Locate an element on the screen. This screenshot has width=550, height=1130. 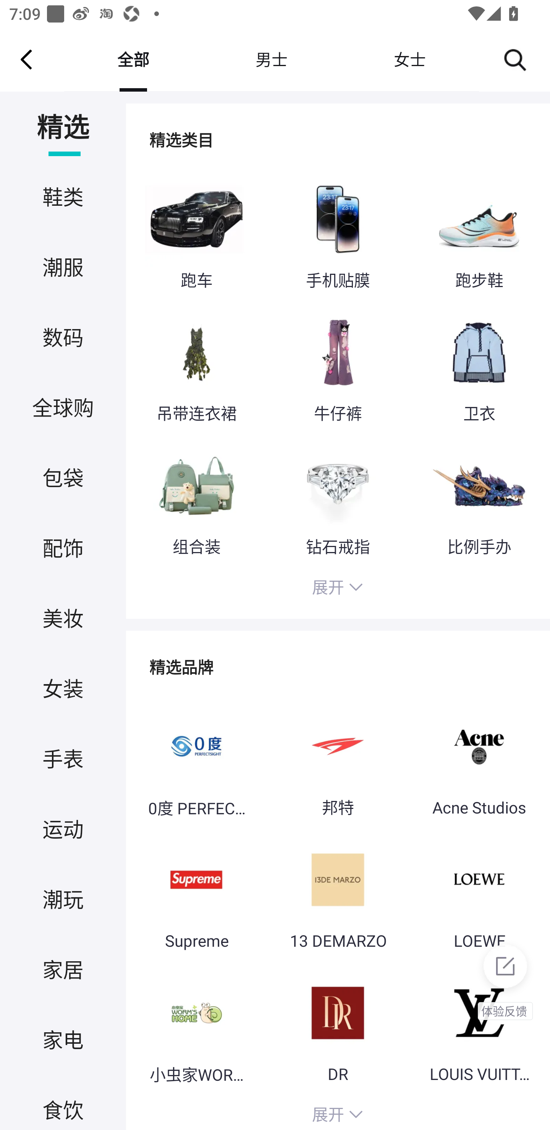
LOUIS VUITTON/路易威登 is located at coordinates (479, 1028).